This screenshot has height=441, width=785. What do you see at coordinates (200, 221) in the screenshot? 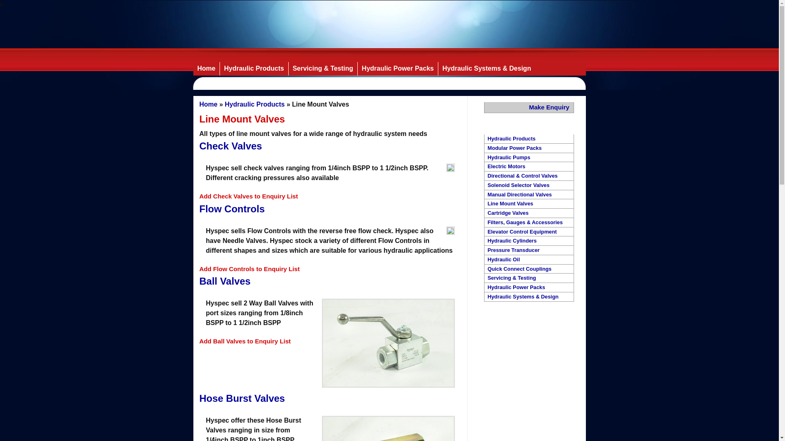
I see ` ` at bounding box center [200, 221].